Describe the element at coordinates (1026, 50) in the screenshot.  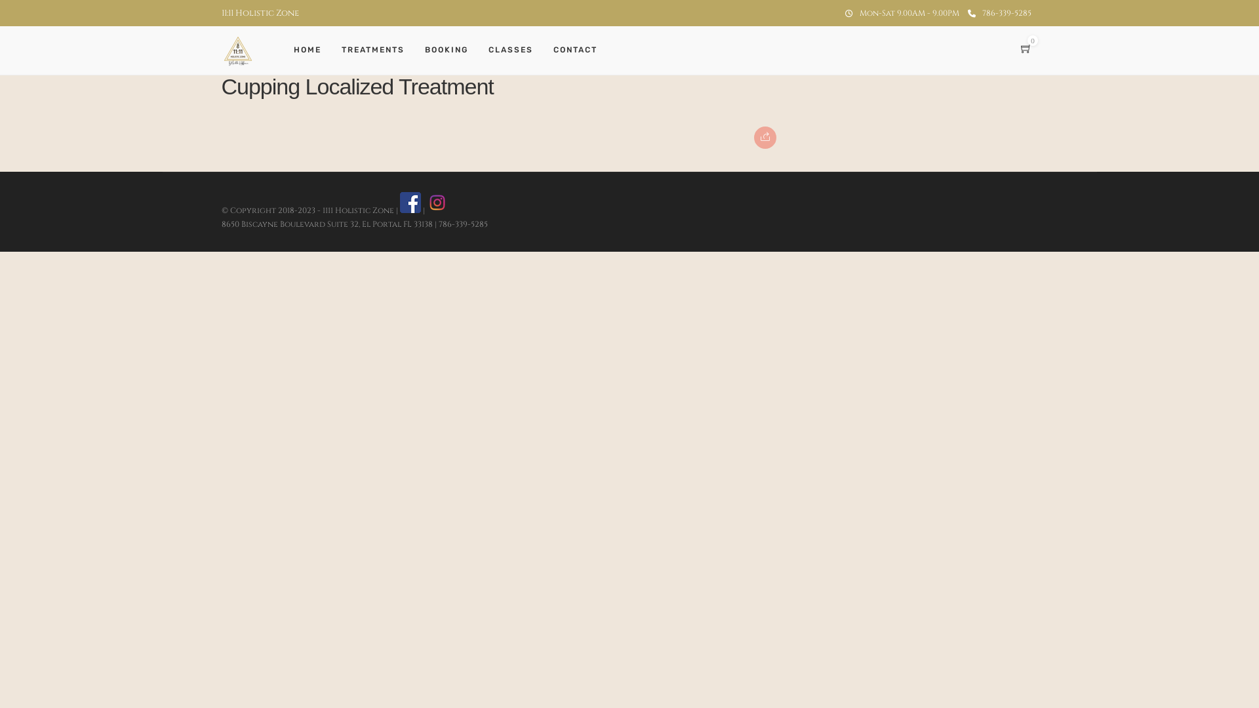
I see `View Cart` at that location.